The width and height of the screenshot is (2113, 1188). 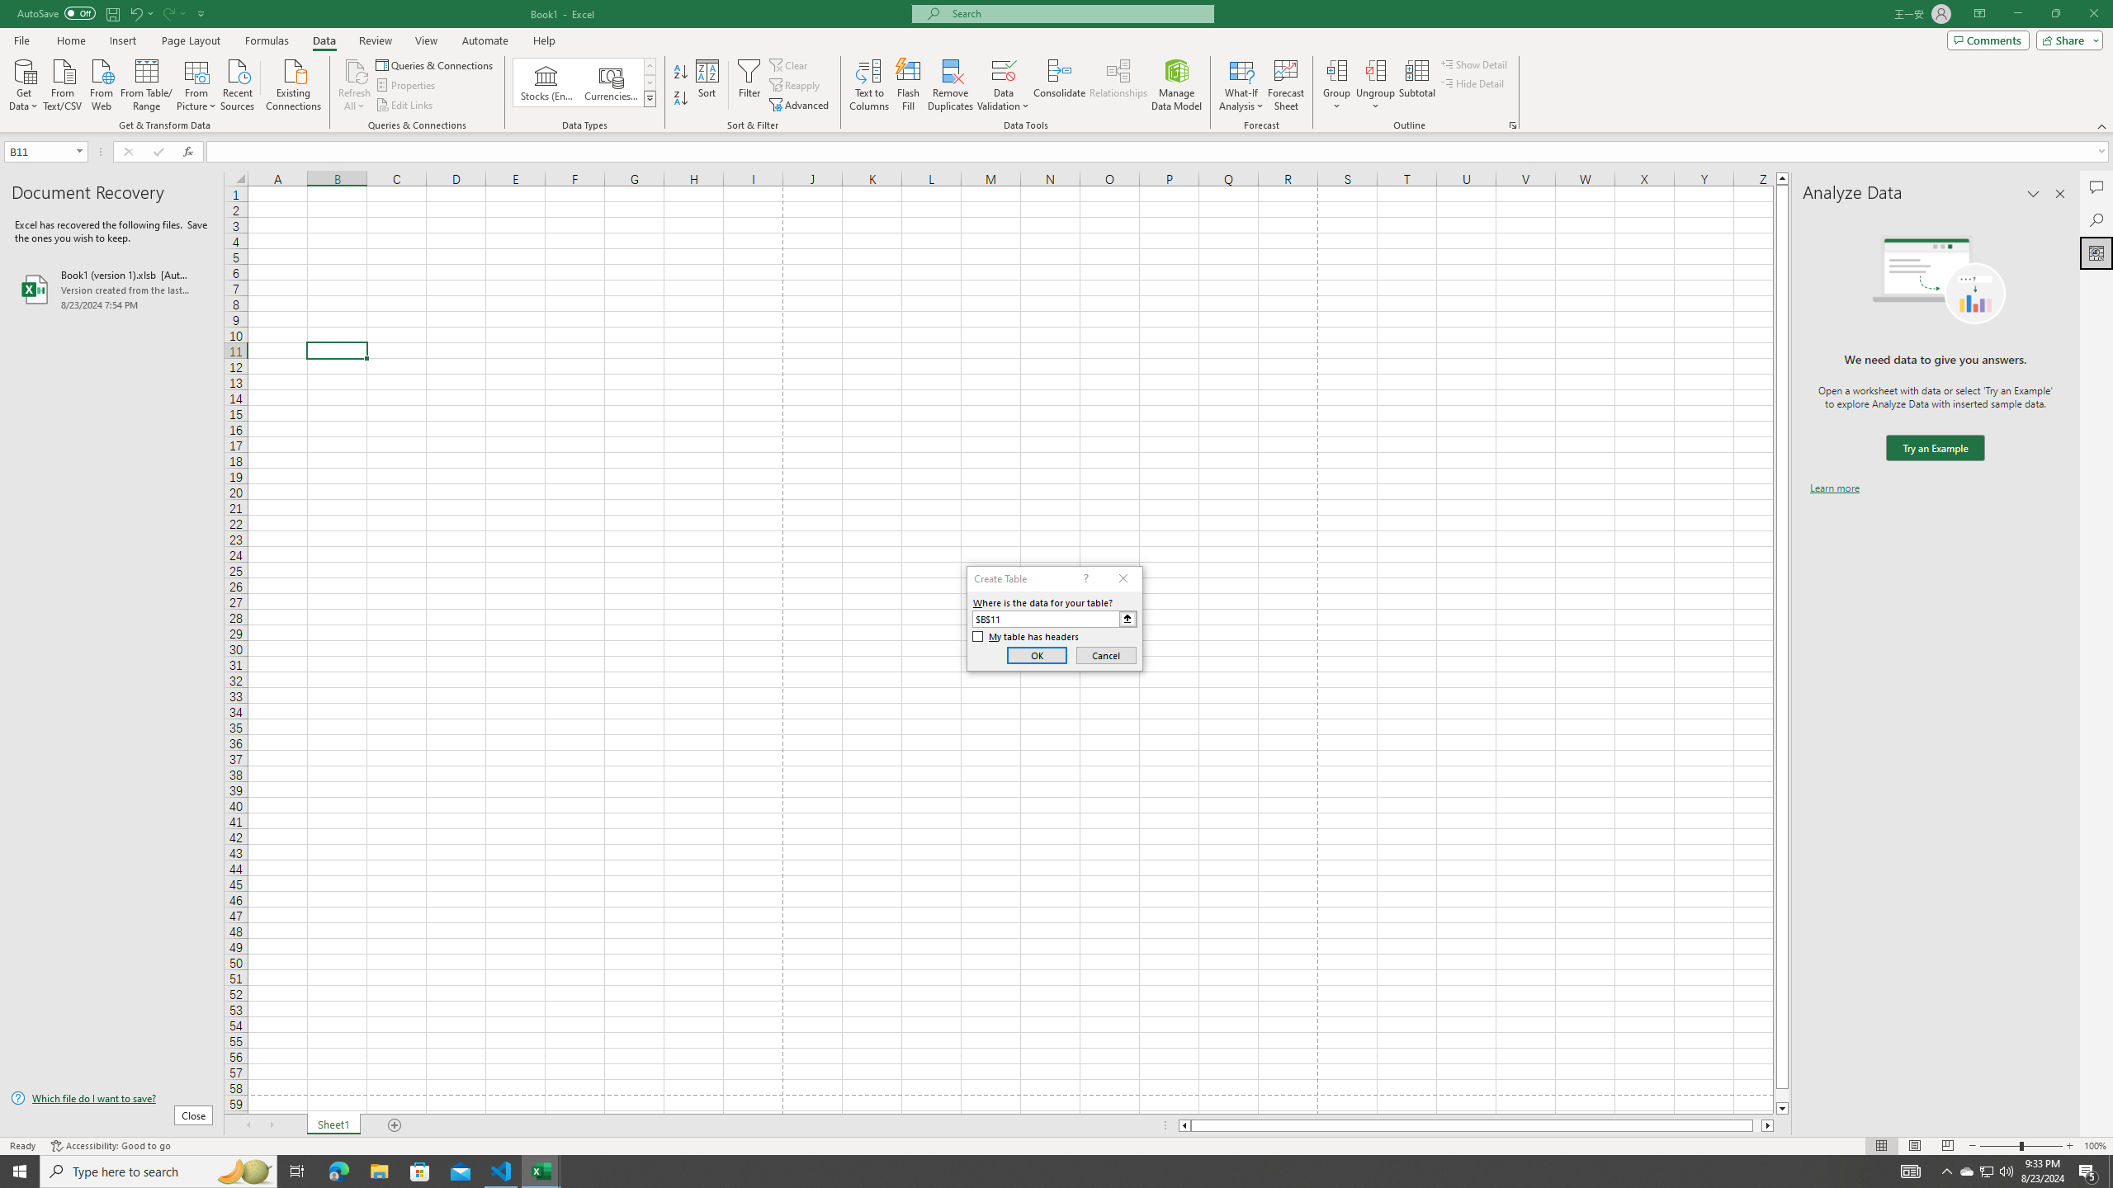 I want to click on Advanced..., so click(x=801, y=106).